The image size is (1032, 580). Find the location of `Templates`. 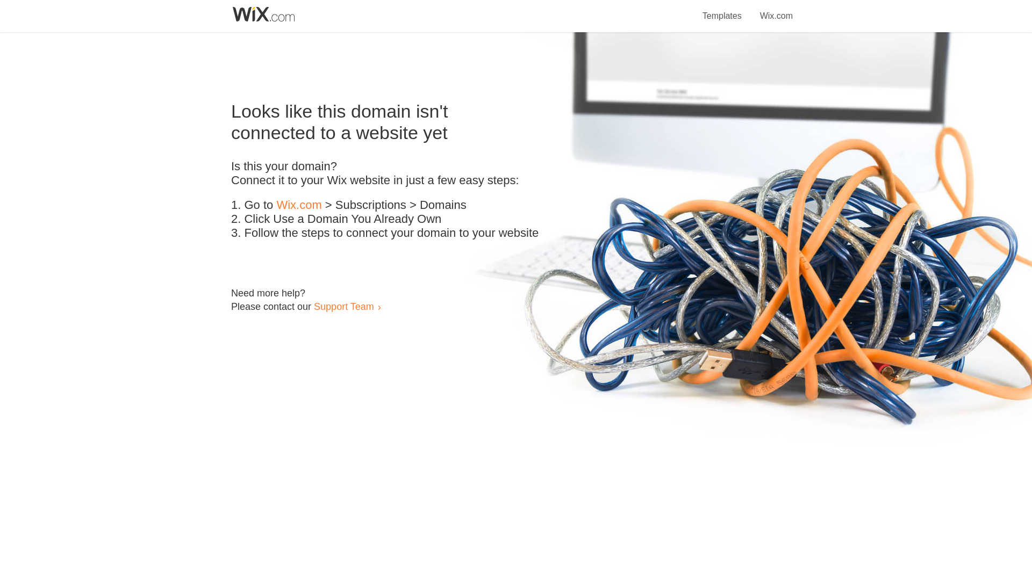

Templates is located at coordinates (722, 10).